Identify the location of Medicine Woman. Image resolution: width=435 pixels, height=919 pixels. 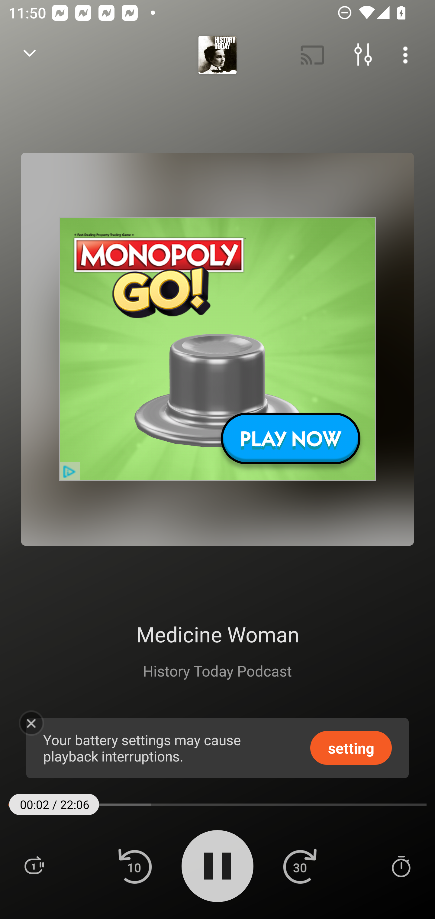
(217, 634).